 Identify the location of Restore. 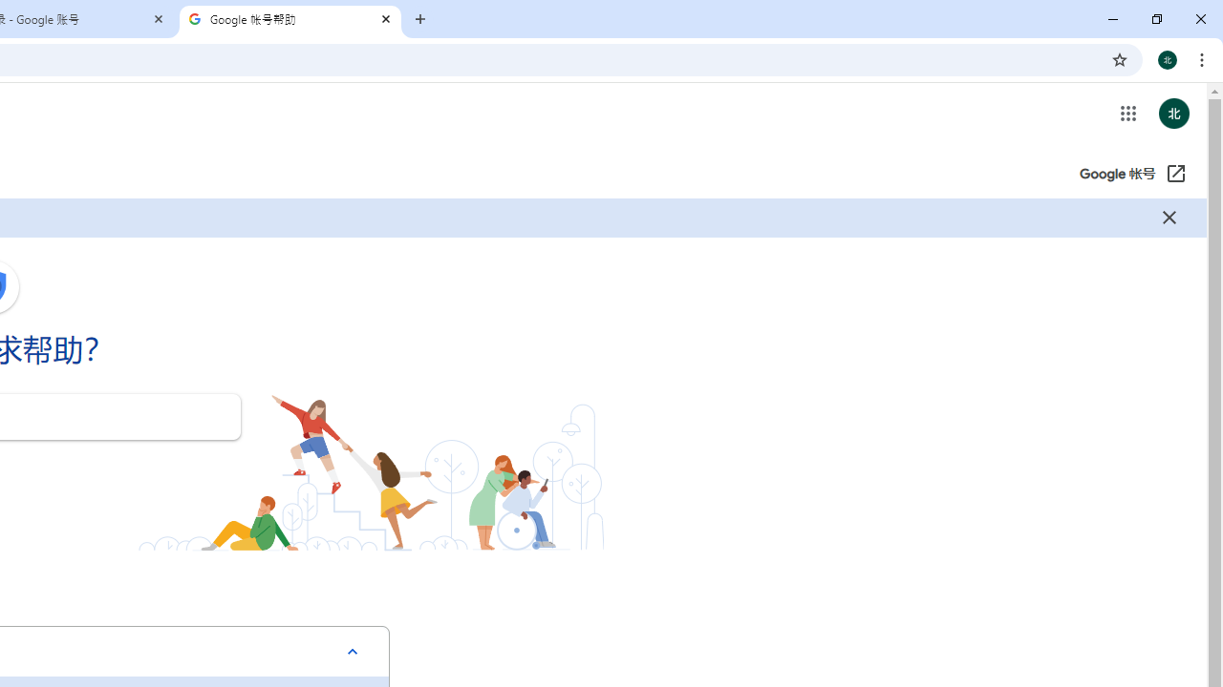
(1156, 19).